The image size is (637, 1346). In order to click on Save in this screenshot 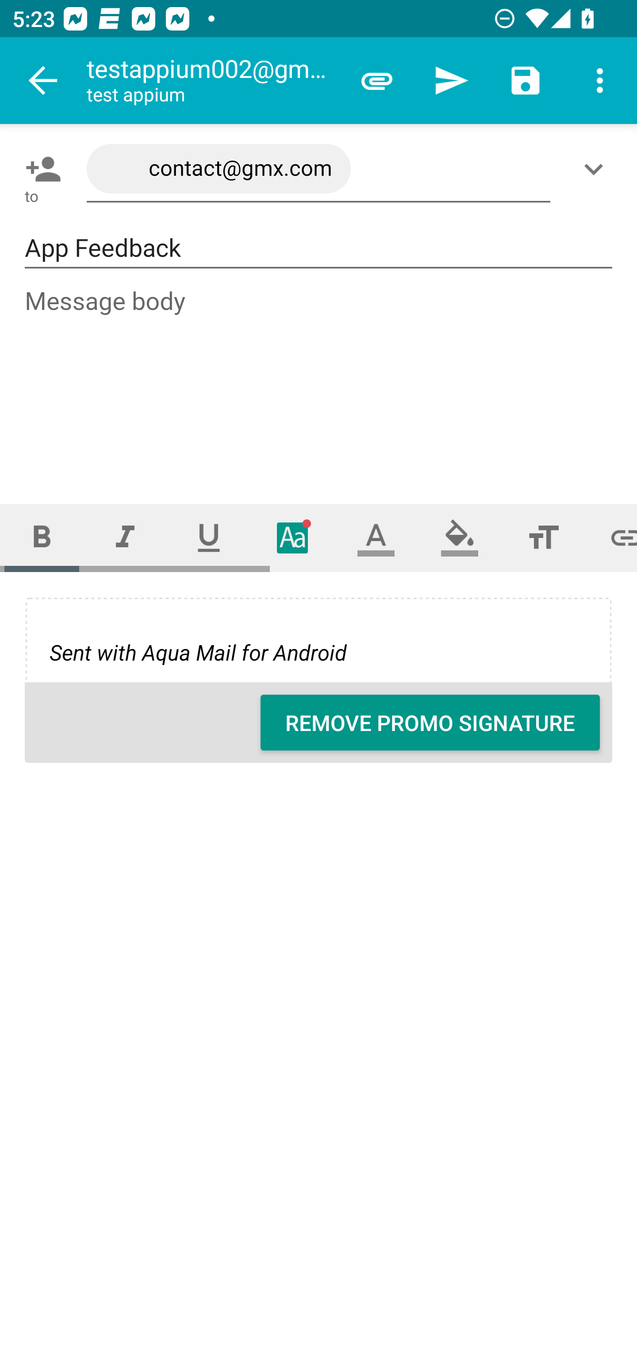, I will do `click(526, 81)`.